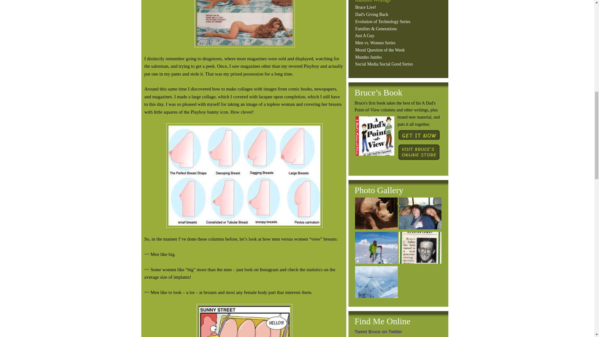 The height and width of the screenshot is (337, 599). Describe the element at coordinates (420, 215) in the screenshot. I see `Outside Land Music Festival` at that location.